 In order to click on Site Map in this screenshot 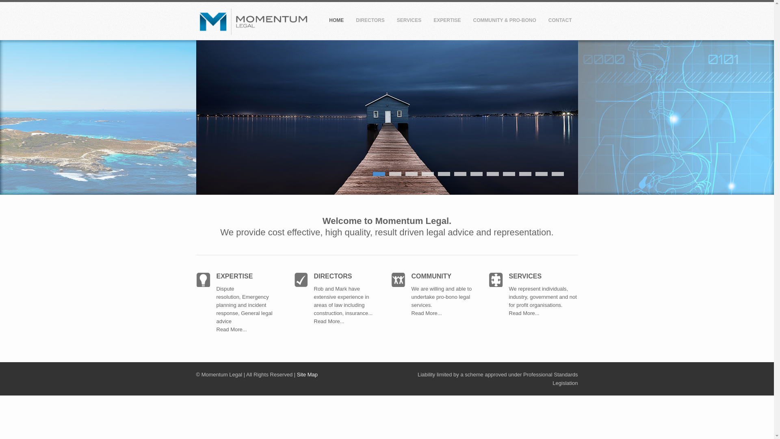, I will do `click(307, 375)`.